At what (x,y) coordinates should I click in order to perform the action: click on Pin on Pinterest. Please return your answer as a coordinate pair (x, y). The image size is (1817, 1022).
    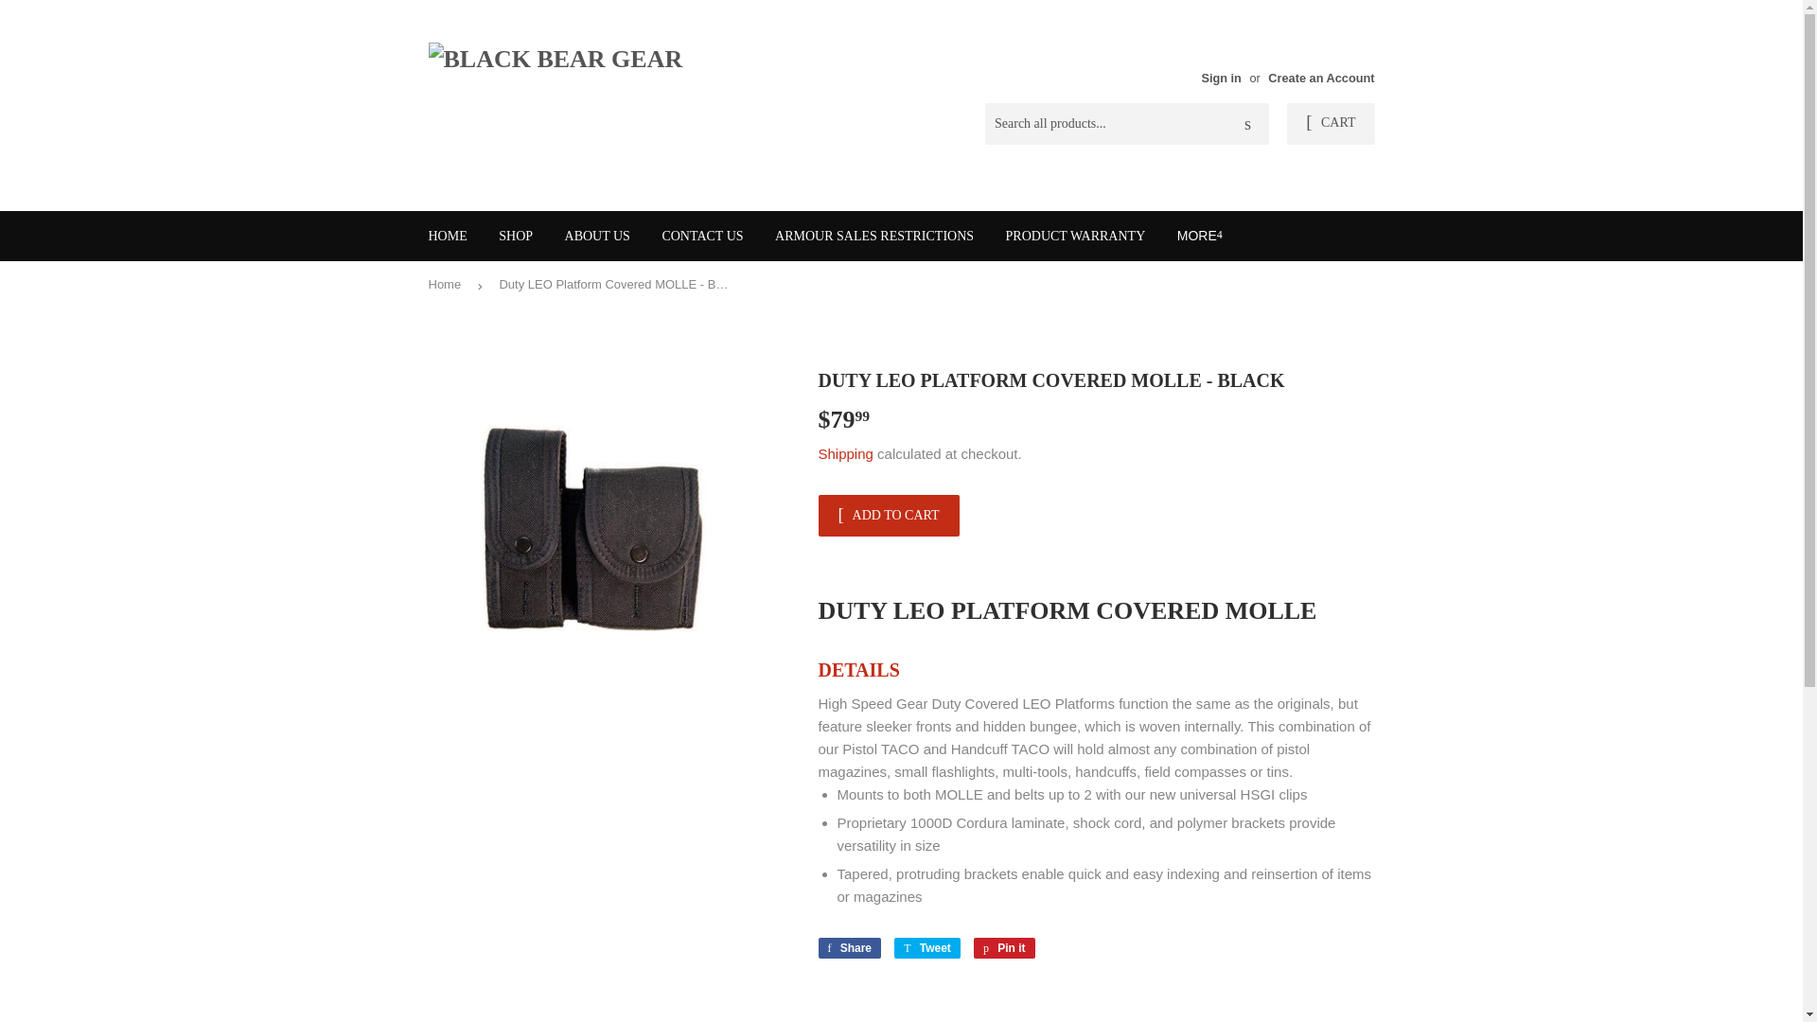
    Looking at the image, I should click on (850, 948).